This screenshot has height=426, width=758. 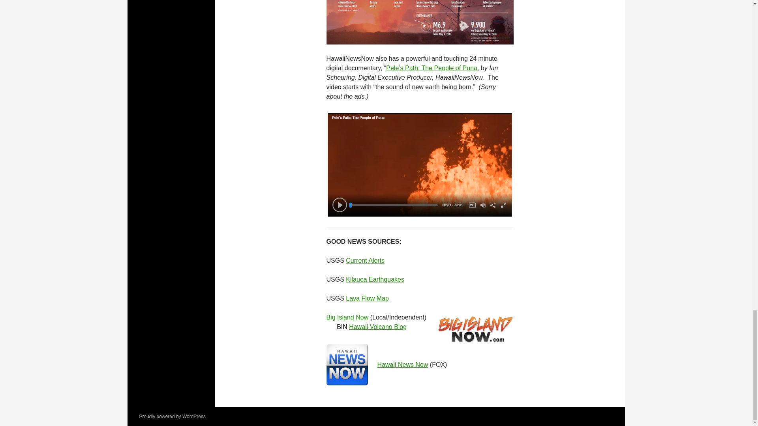 I want to click on Hawaii News Now, so click(x=403, y=364).